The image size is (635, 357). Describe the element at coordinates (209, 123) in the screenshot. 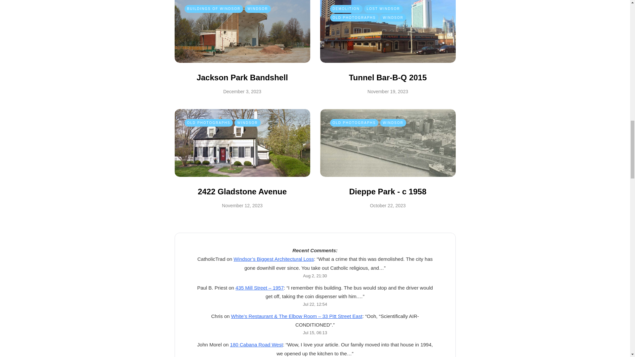

I see `OLD PHOTOGRAPHS` at that location.